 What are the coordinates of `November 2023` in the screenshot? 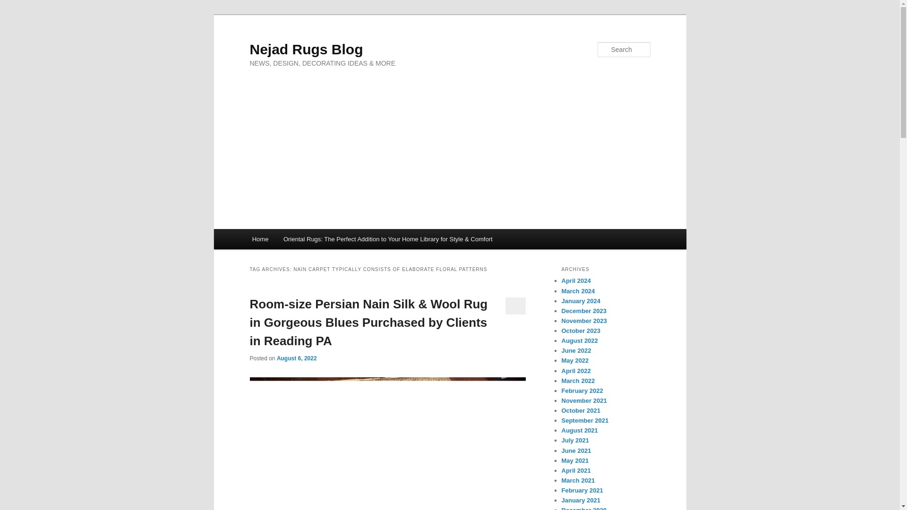 It's located at (584, 320).